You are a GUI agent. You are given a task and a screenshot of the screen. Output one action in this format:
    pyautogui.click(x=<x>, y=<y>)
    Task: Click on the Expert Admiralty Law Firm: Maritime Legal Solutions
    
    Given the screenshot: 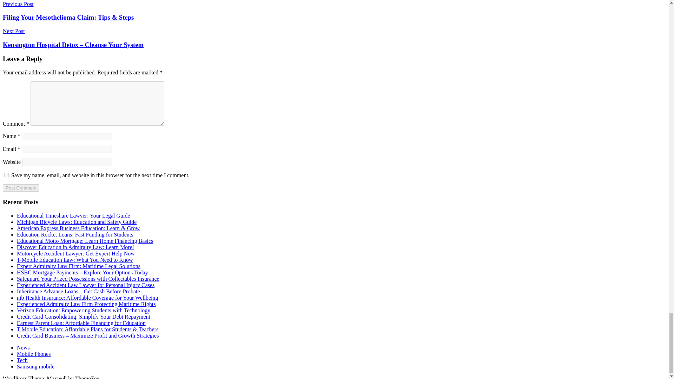 What is the action you would take?
    pyautogui.click(x=79, y=266)
    